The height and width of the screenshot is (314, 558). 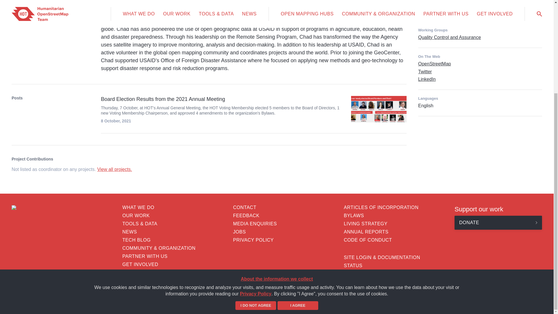 What do you see at coordinates (166, 216) in the screenshot?
I see `OUR WORK` at bounding box center [166, 216].